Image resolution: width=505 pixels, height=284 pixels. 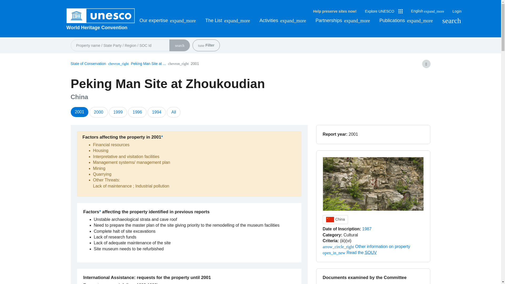 I want to click on Help preserve sites now!, so click(x=335, y=12).